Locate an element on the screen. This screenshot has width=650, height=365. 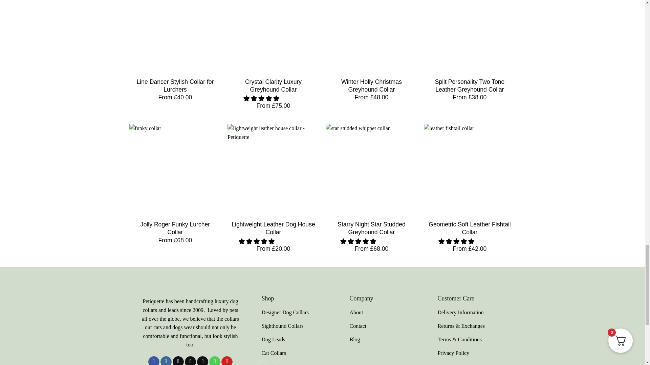
Follow on TikTok is located at coordinates (178, 361).